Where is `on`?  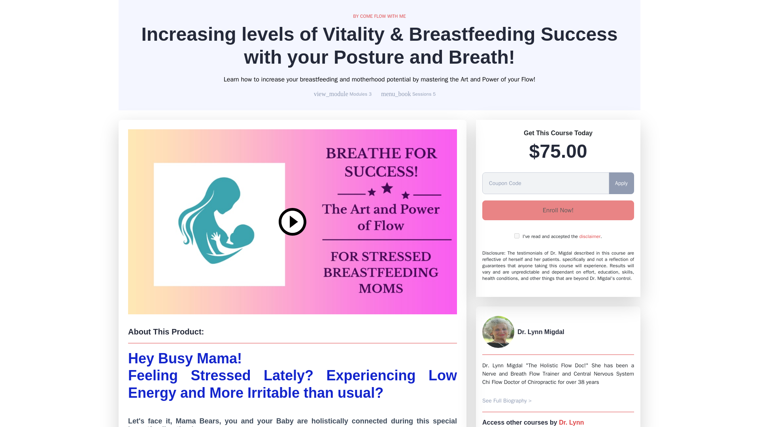
on is located at coordinates (517, 236).